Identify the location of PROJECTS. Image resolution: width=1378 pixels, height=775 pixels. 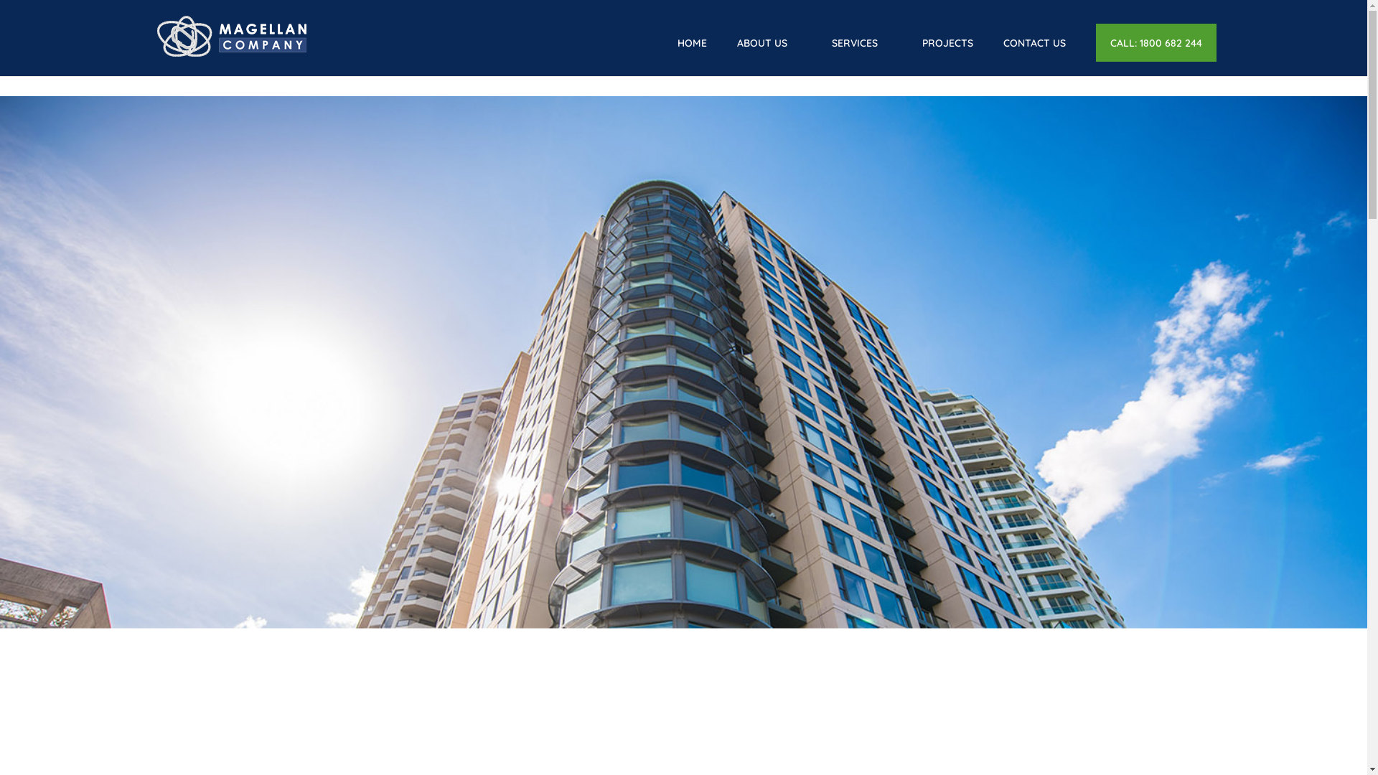
(947, 55).